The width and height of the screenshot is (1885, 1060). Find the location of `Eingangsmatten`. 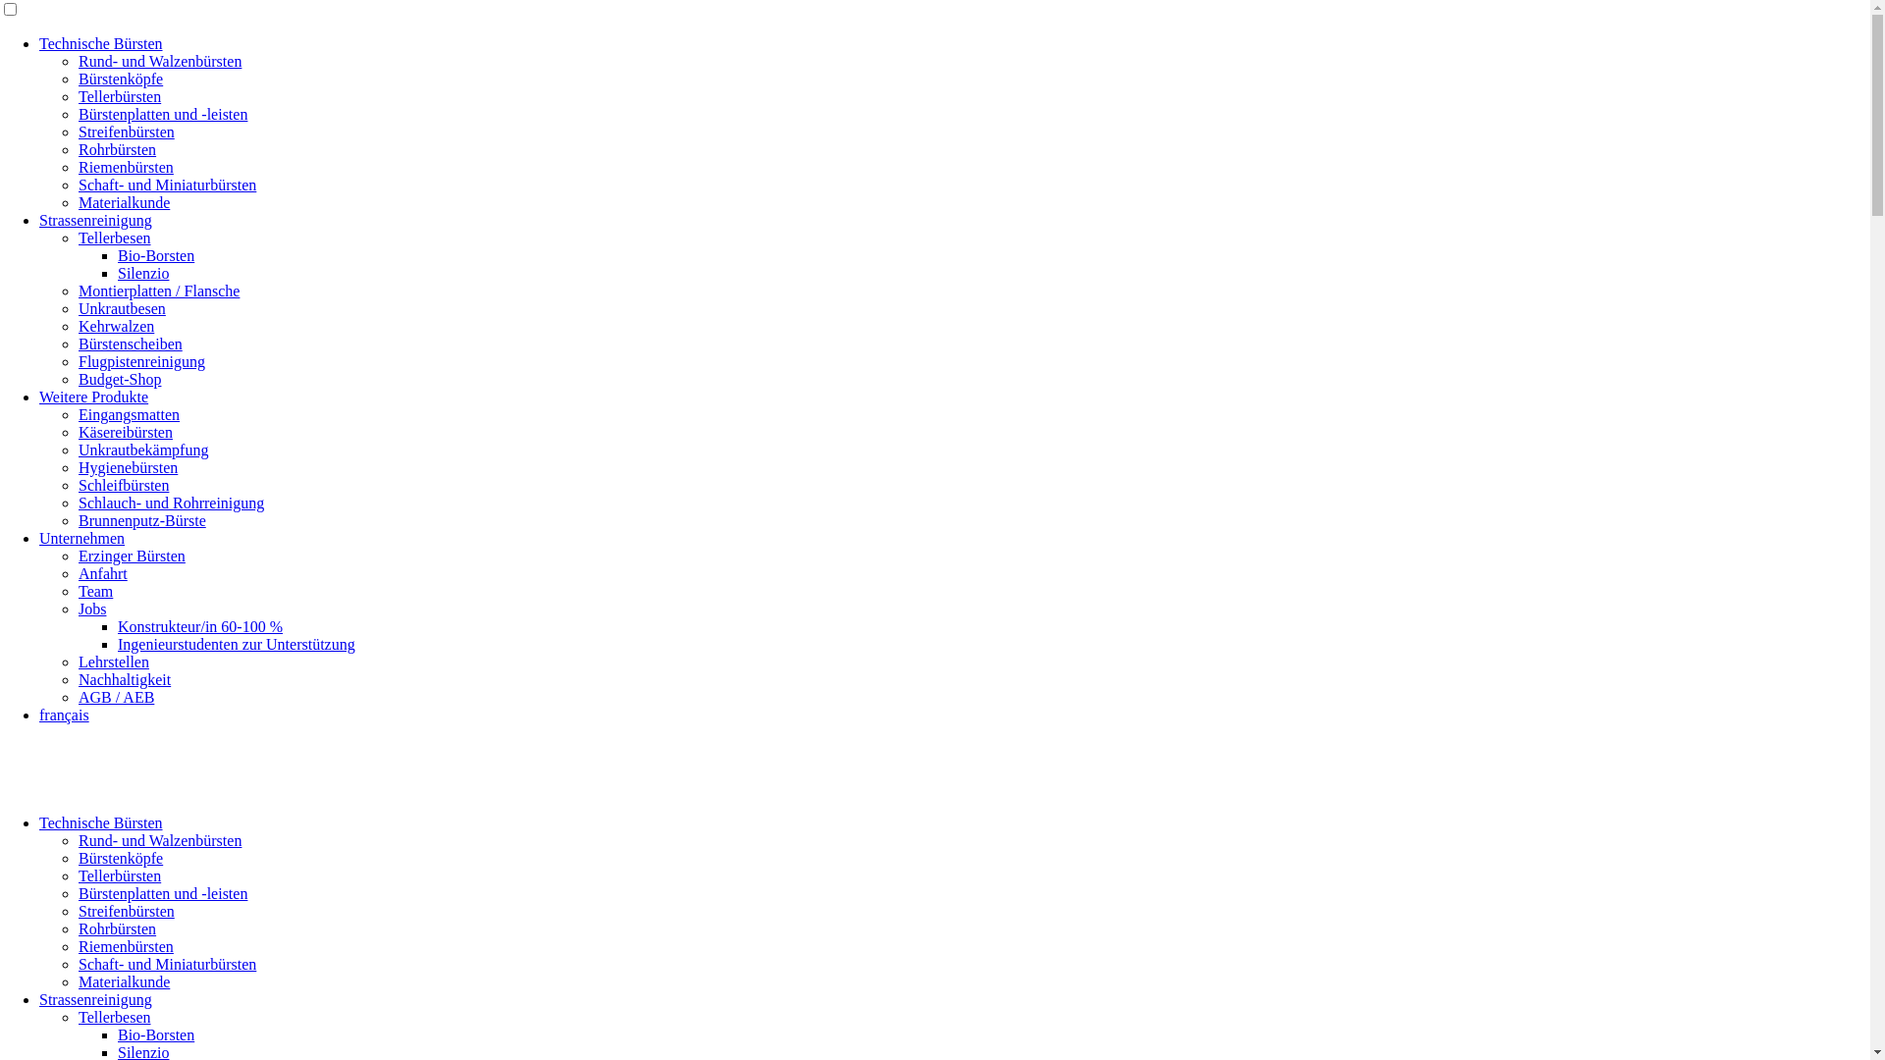

Eingangsmatten is located at coordinates (130, 414).